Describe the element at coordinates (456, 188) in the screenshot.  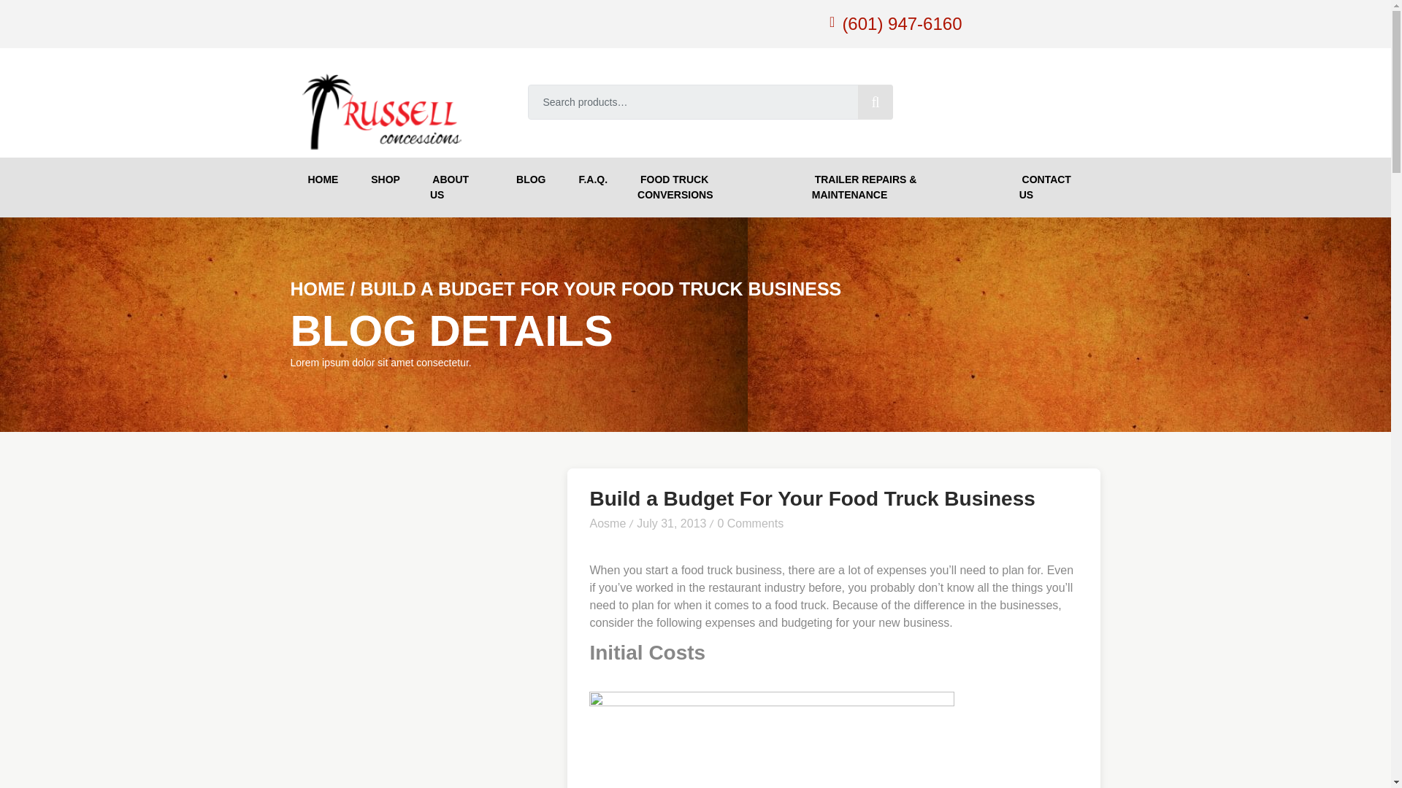
I see ` ABOUT US` at that location.